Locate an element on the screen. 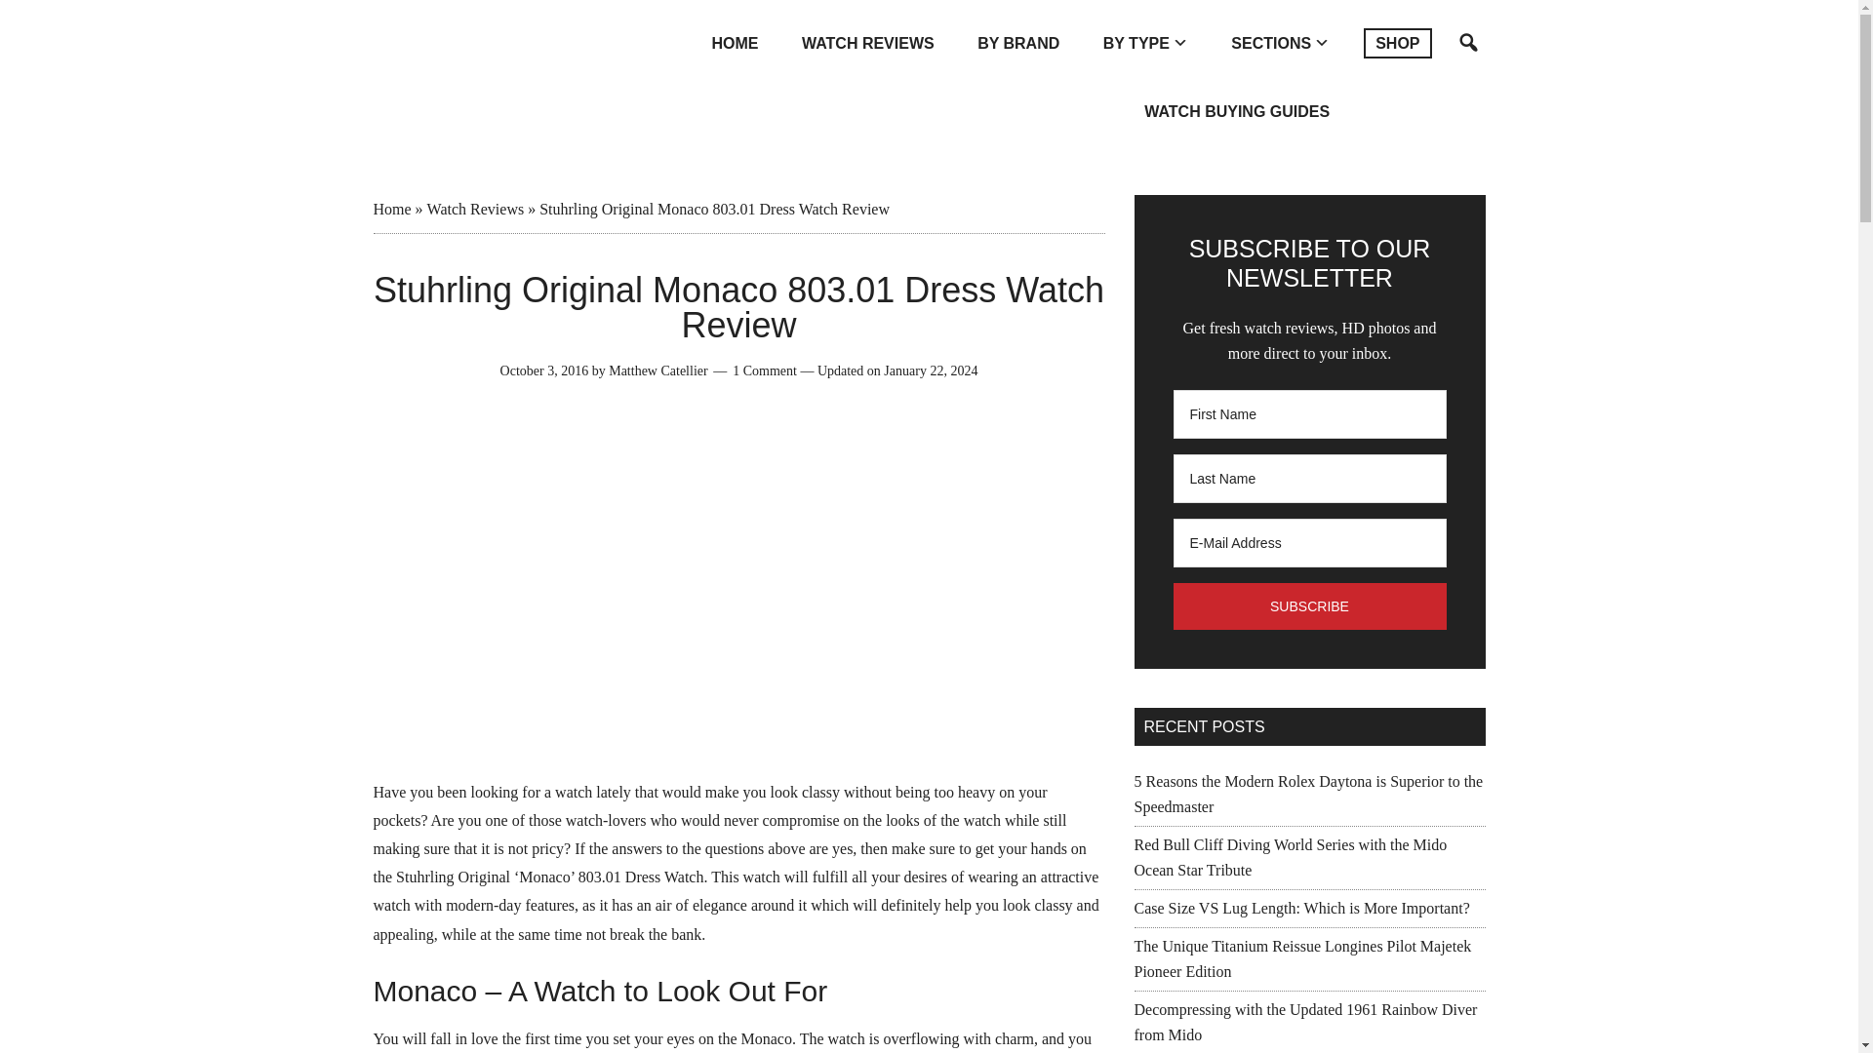  Matthew Catellier is located at coordinates (658, 370).